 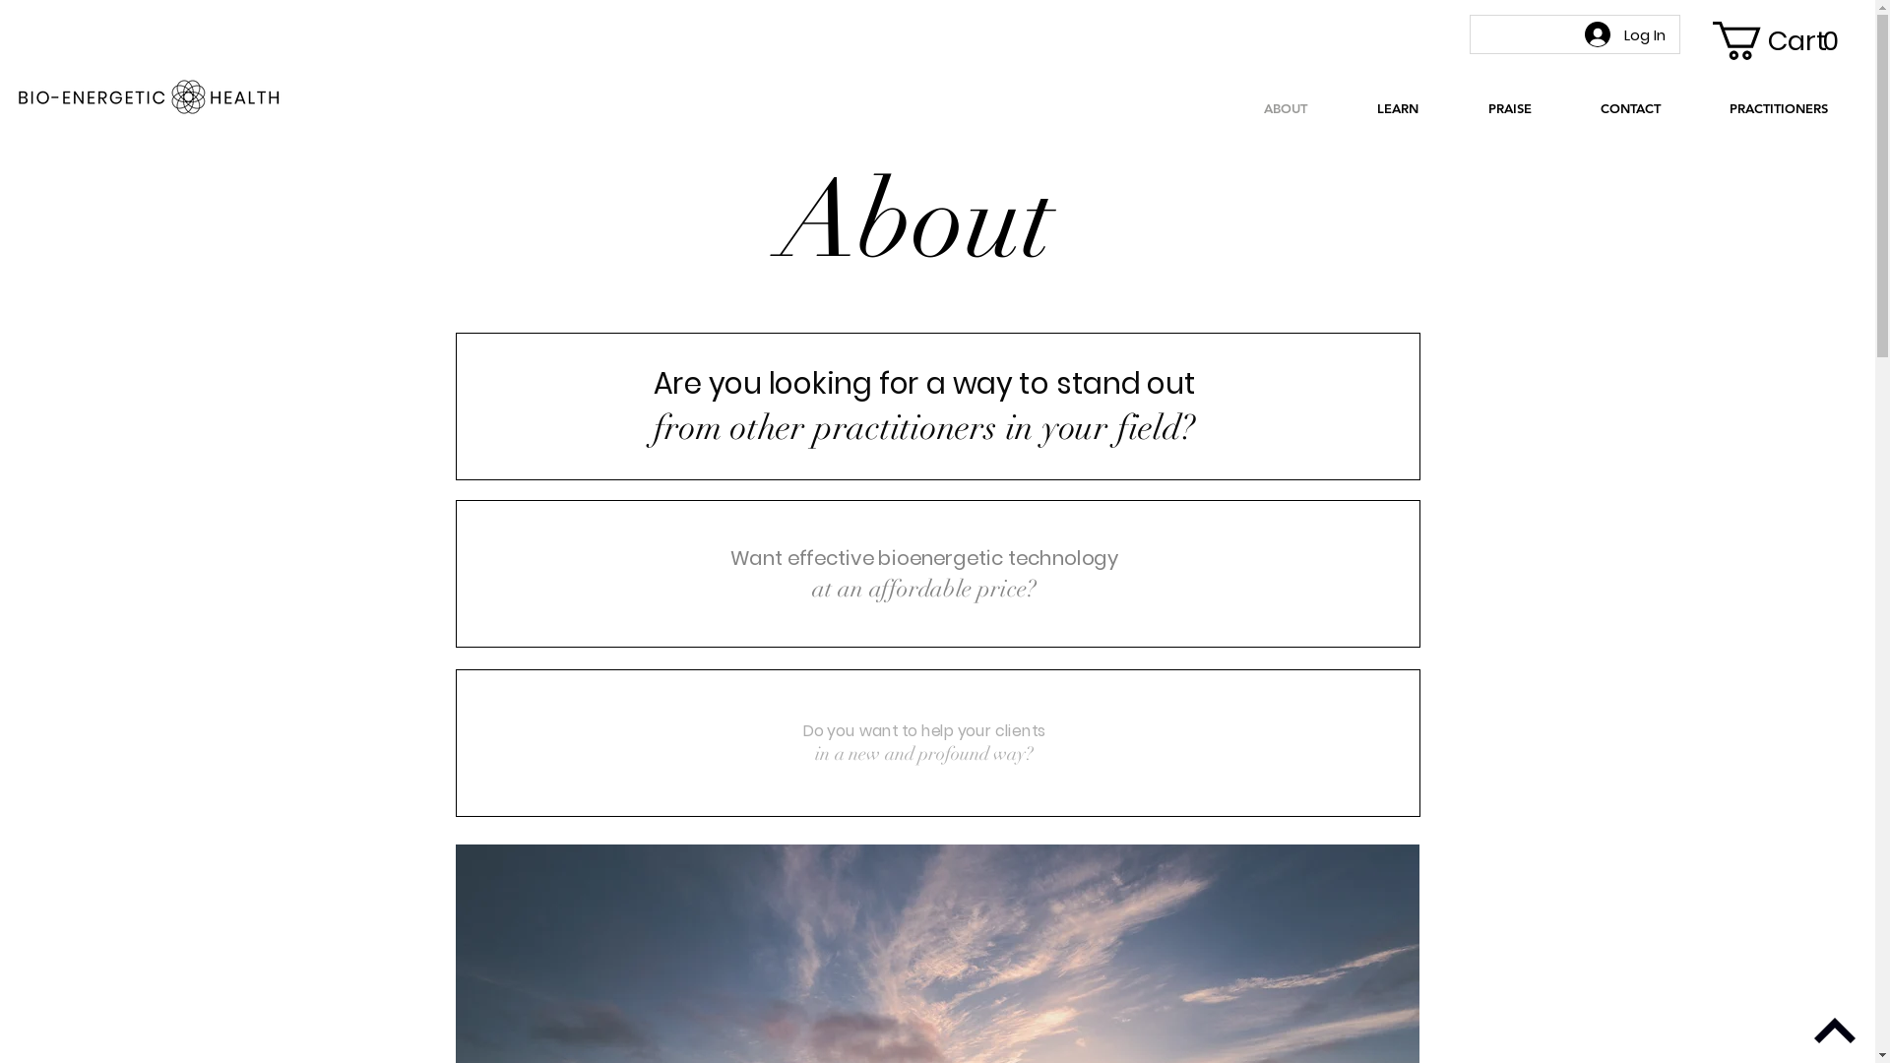 What do you see at coordinates (1783, 41) in the screenshot?
I see `Cart
0` at bounding box center [1783, 41].